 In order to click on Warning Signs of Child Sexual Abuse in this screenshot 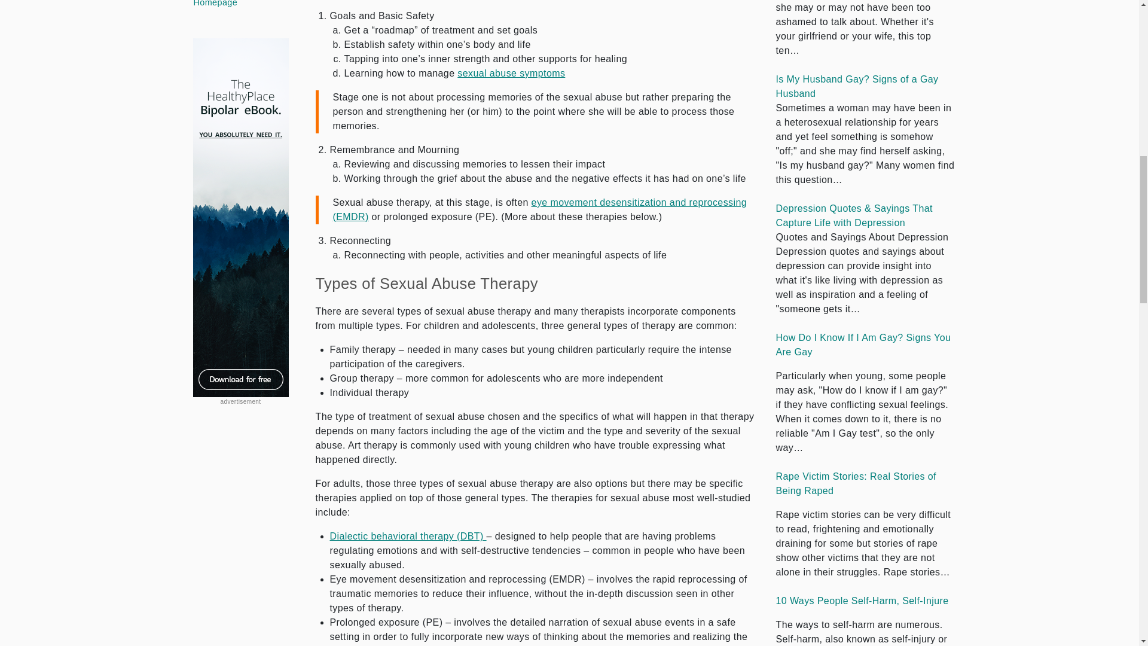, I will do `click(511, 73)`.